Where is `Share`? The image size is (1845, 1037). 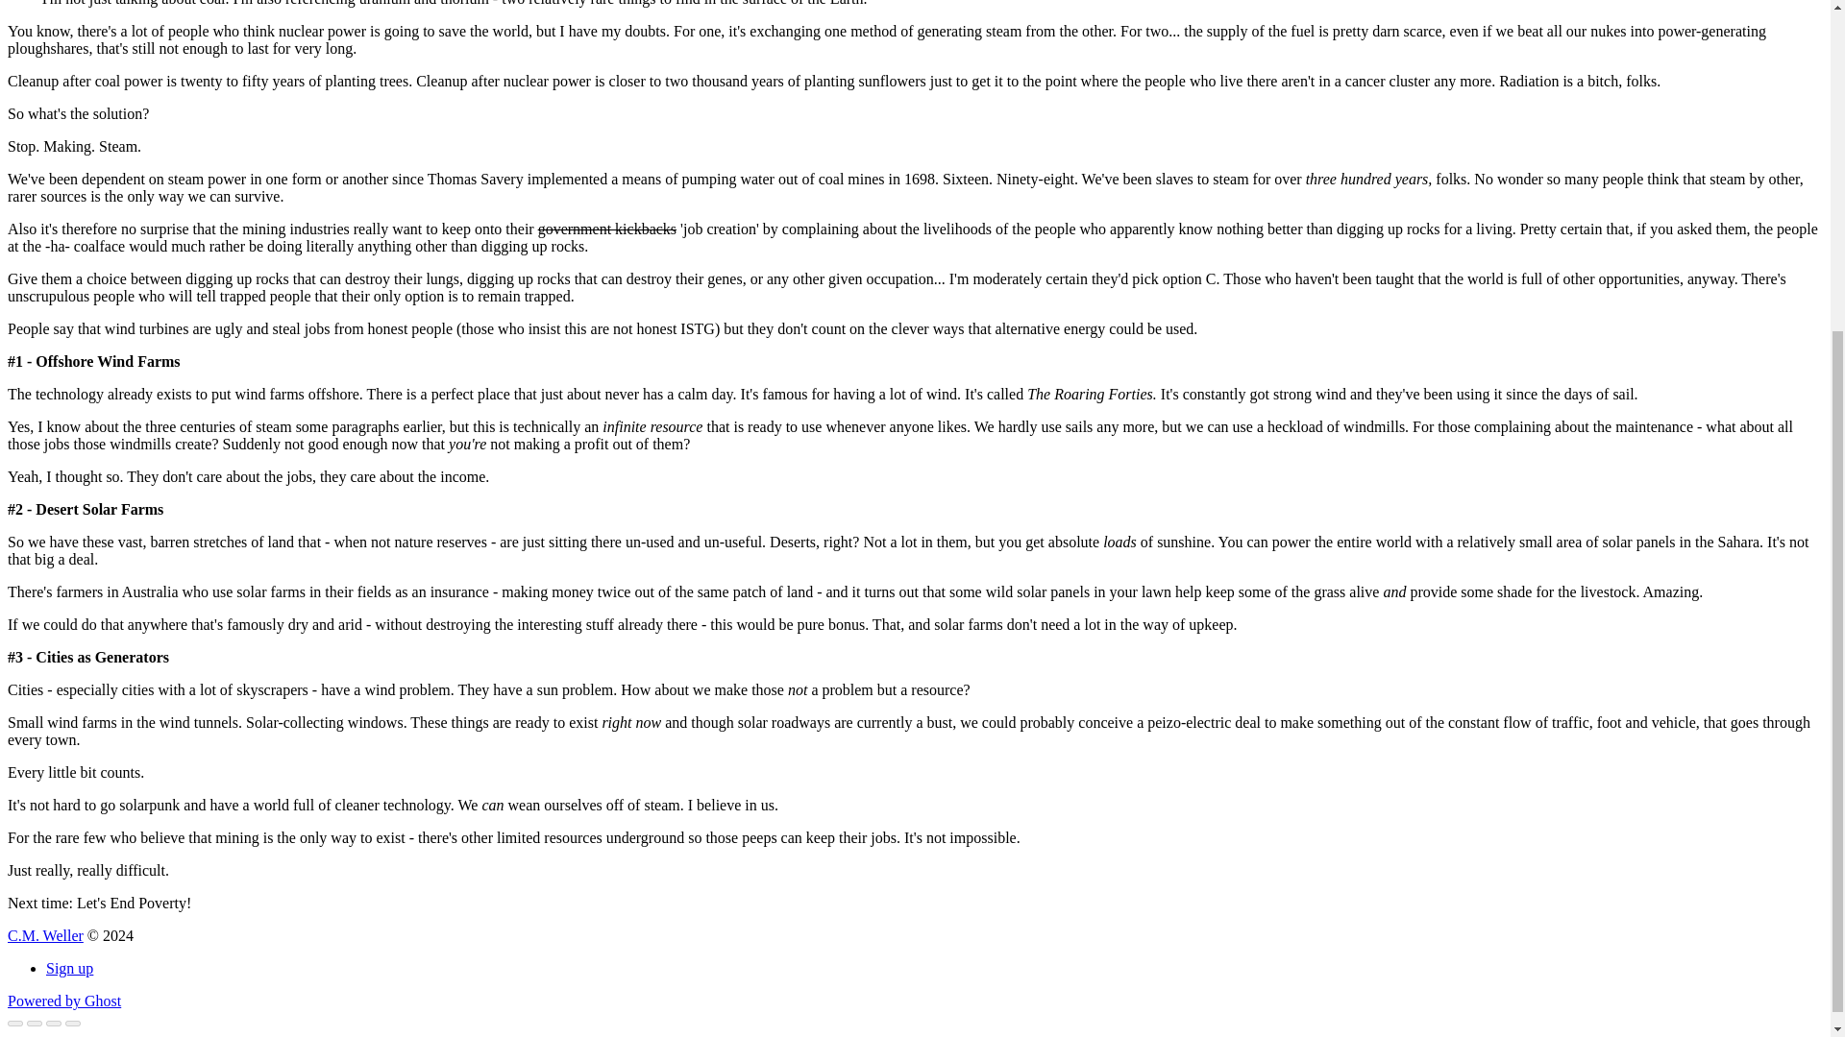 Share is located at coordinates (35, 1024).